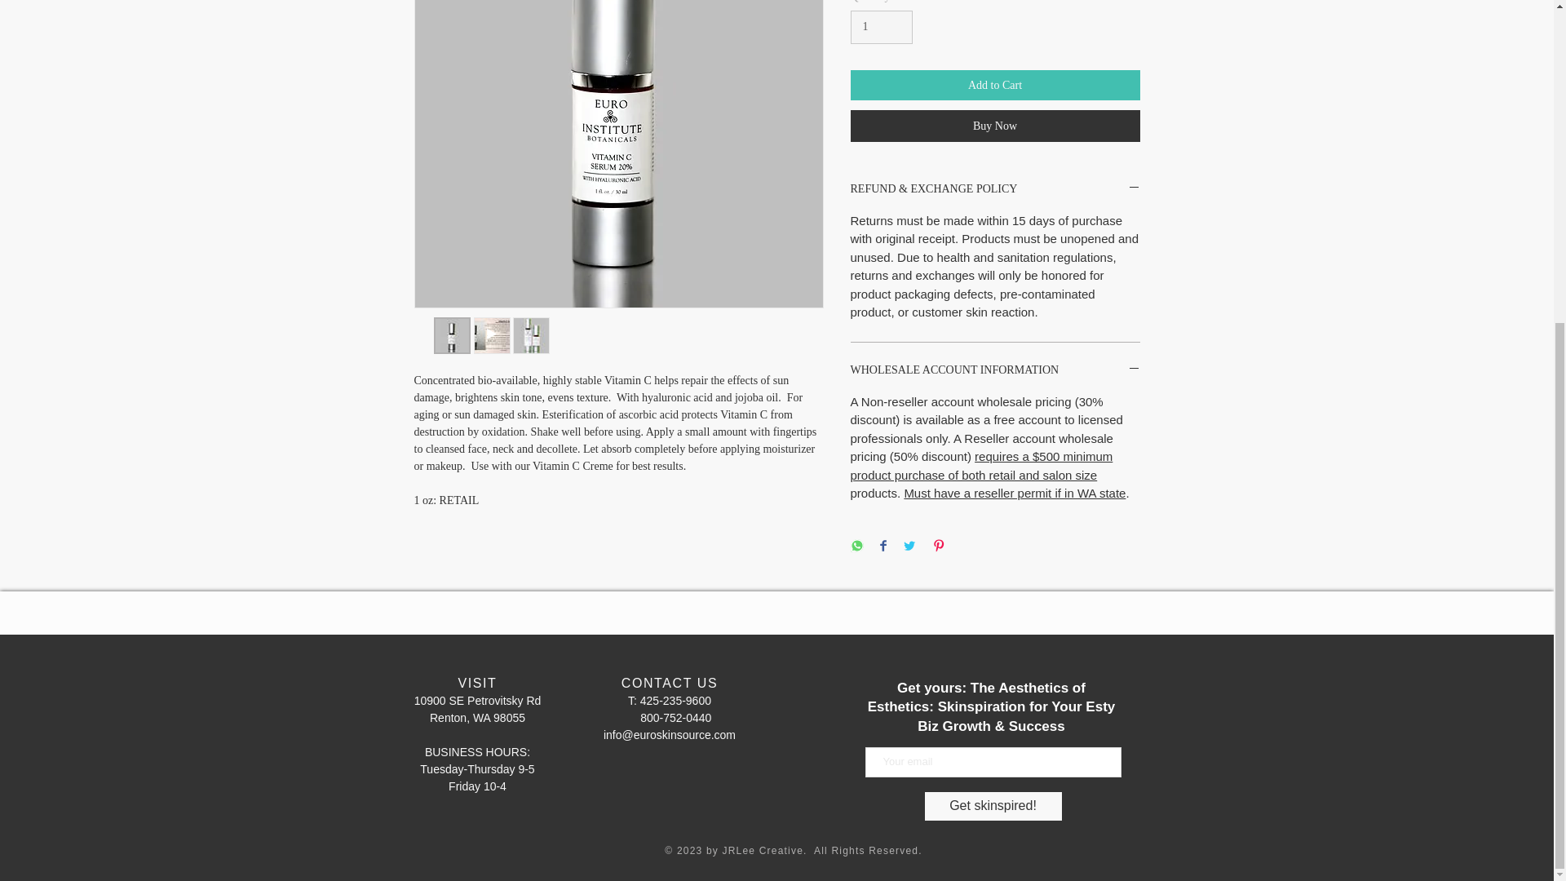 The image size is (1566, 881). Describe the element at coordinates (995, 85) in the screenshot. I see `Add to Cart` at that location.